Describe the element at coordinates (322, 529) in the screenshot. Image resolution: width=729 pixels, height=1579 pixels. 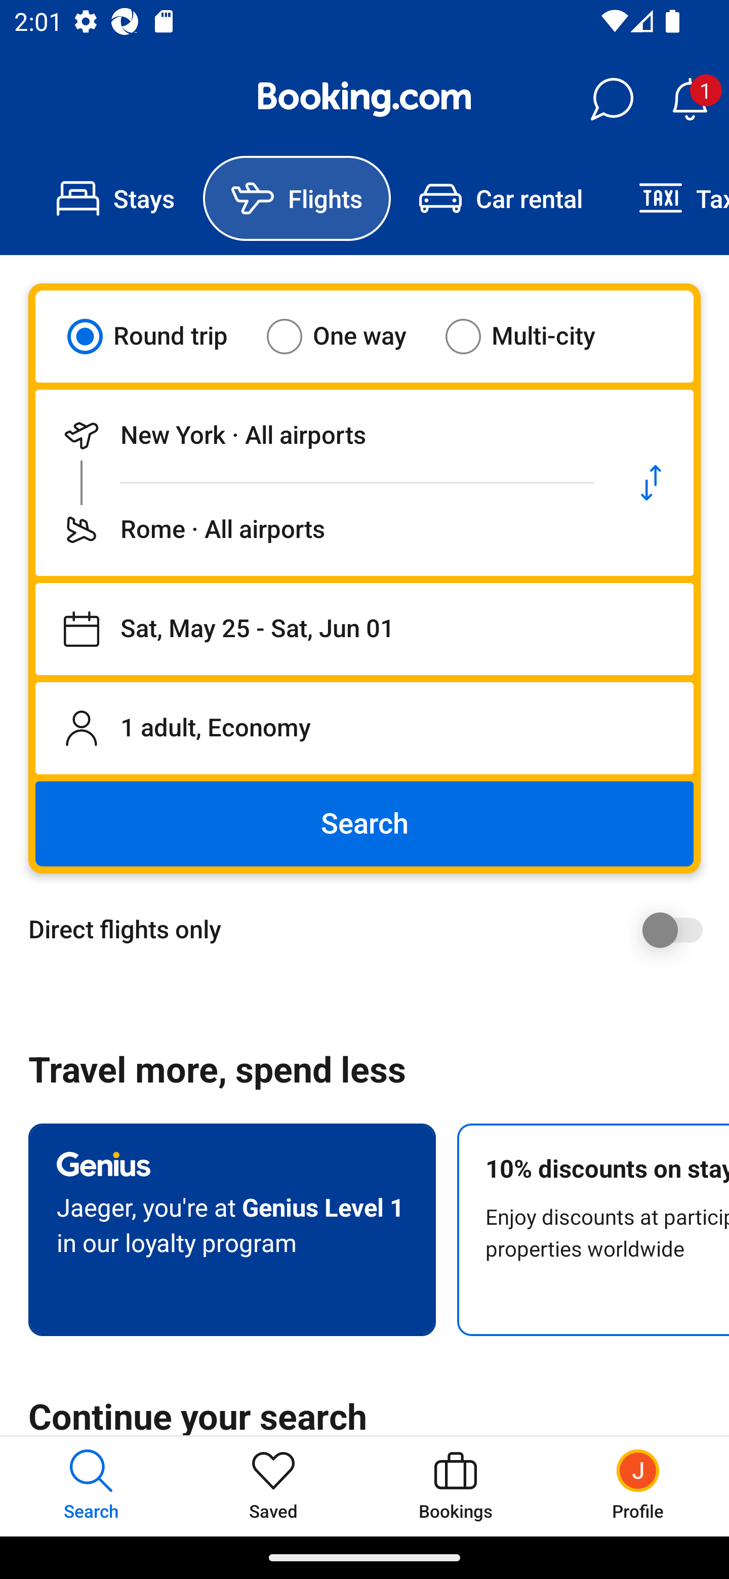
I see `Flying to Rome · All airports` at that location.